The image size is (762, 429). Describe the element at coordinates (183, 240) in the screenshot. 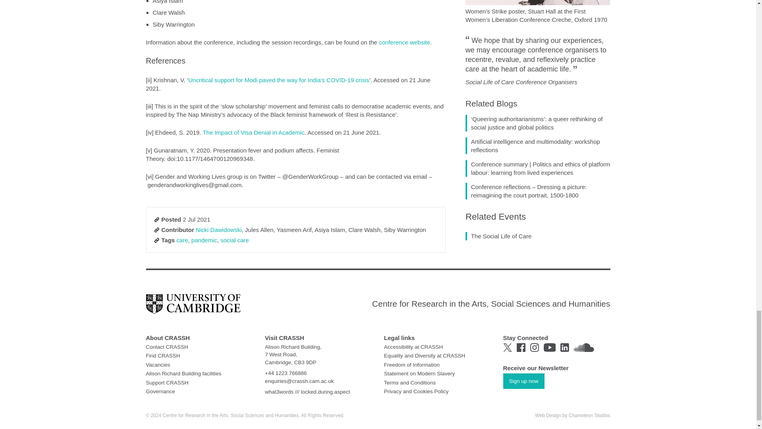

I see `care` at that location.